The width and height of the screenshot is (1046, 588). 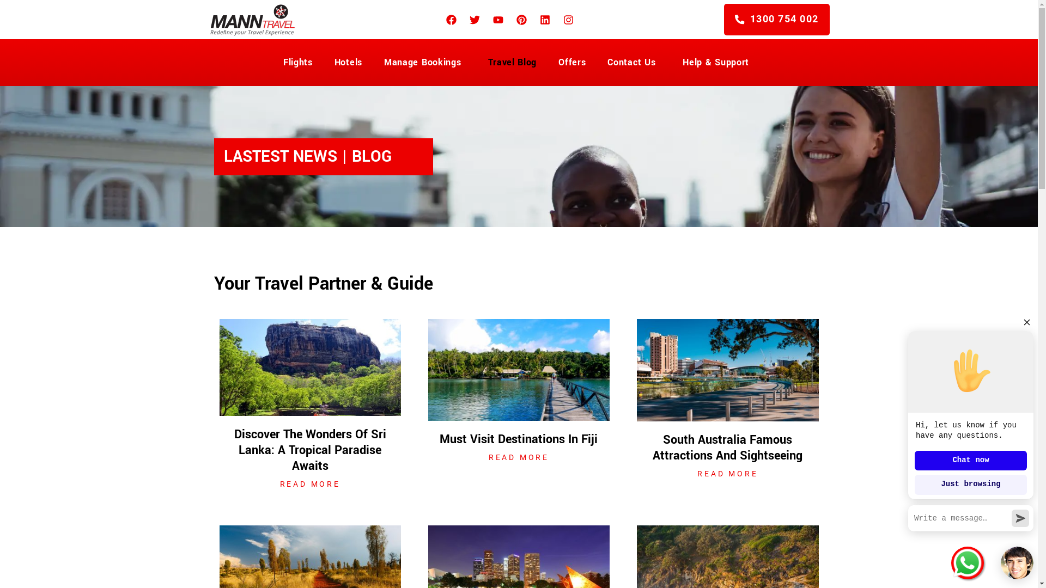 What do you see at coordinates (519, 439) in the screenshot?
I see `Must Visit Destinations In Fiji` at bounding box center [519, 439].